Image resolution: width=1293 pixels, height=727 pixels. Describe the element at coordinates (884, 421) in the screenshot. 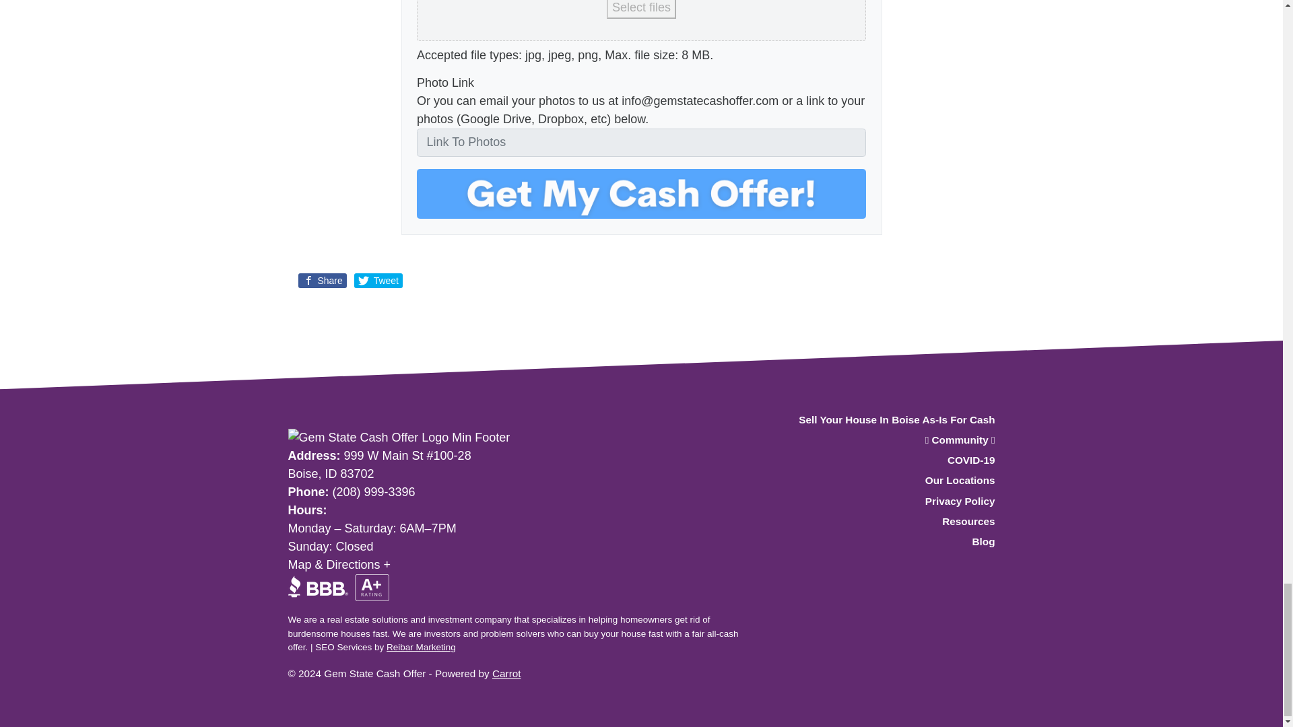

I see `Sell Your House In Boise As-Is For Cash` at that location.